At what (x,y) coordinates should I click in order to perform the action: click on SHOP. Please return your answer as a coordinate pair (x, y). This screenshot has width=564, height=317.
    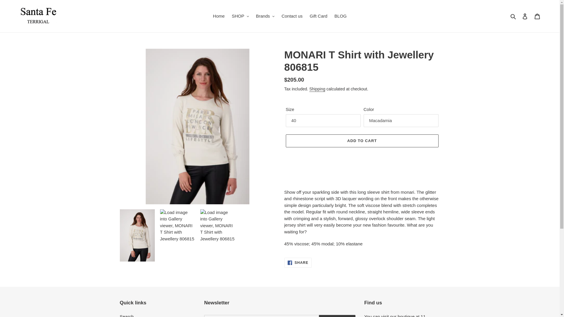
    Looking at the image, I should click on (240, 16).